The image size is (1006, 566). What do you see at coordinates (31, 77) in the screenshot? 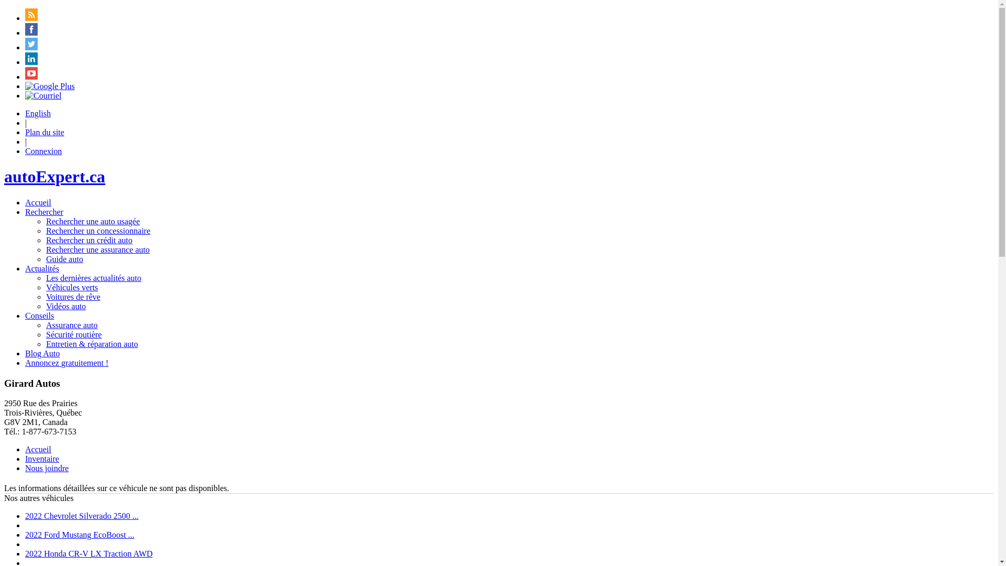
I see `Suivez autoExpert.ca sur Youtube` at bounding box center [31, 77].